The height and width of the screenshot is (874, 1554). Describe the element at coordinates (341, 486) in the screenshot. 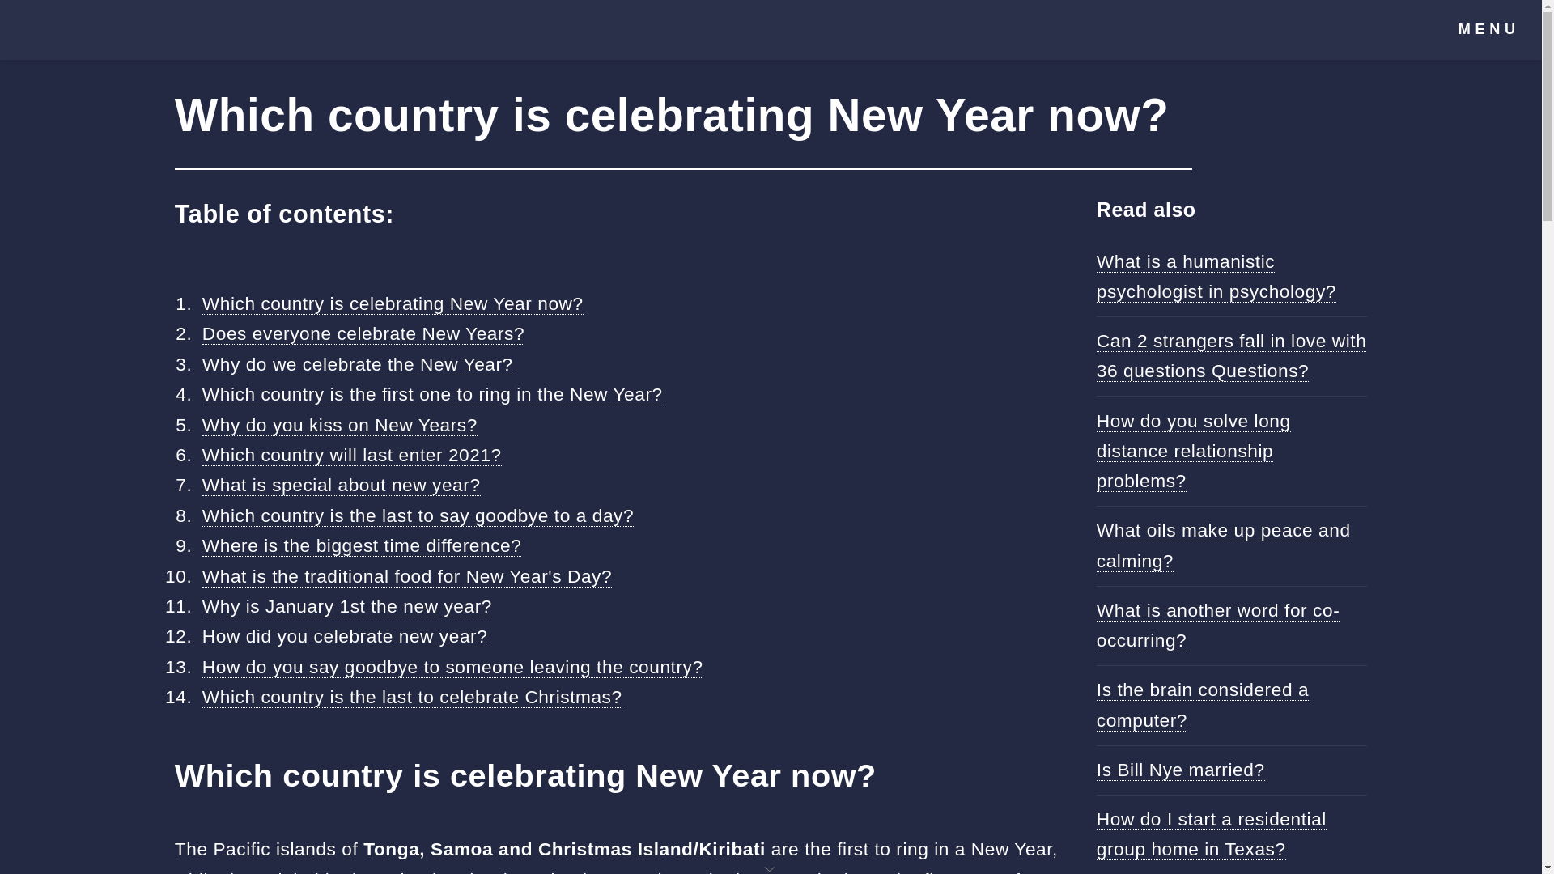

I see `What is special about new year?` at that location.